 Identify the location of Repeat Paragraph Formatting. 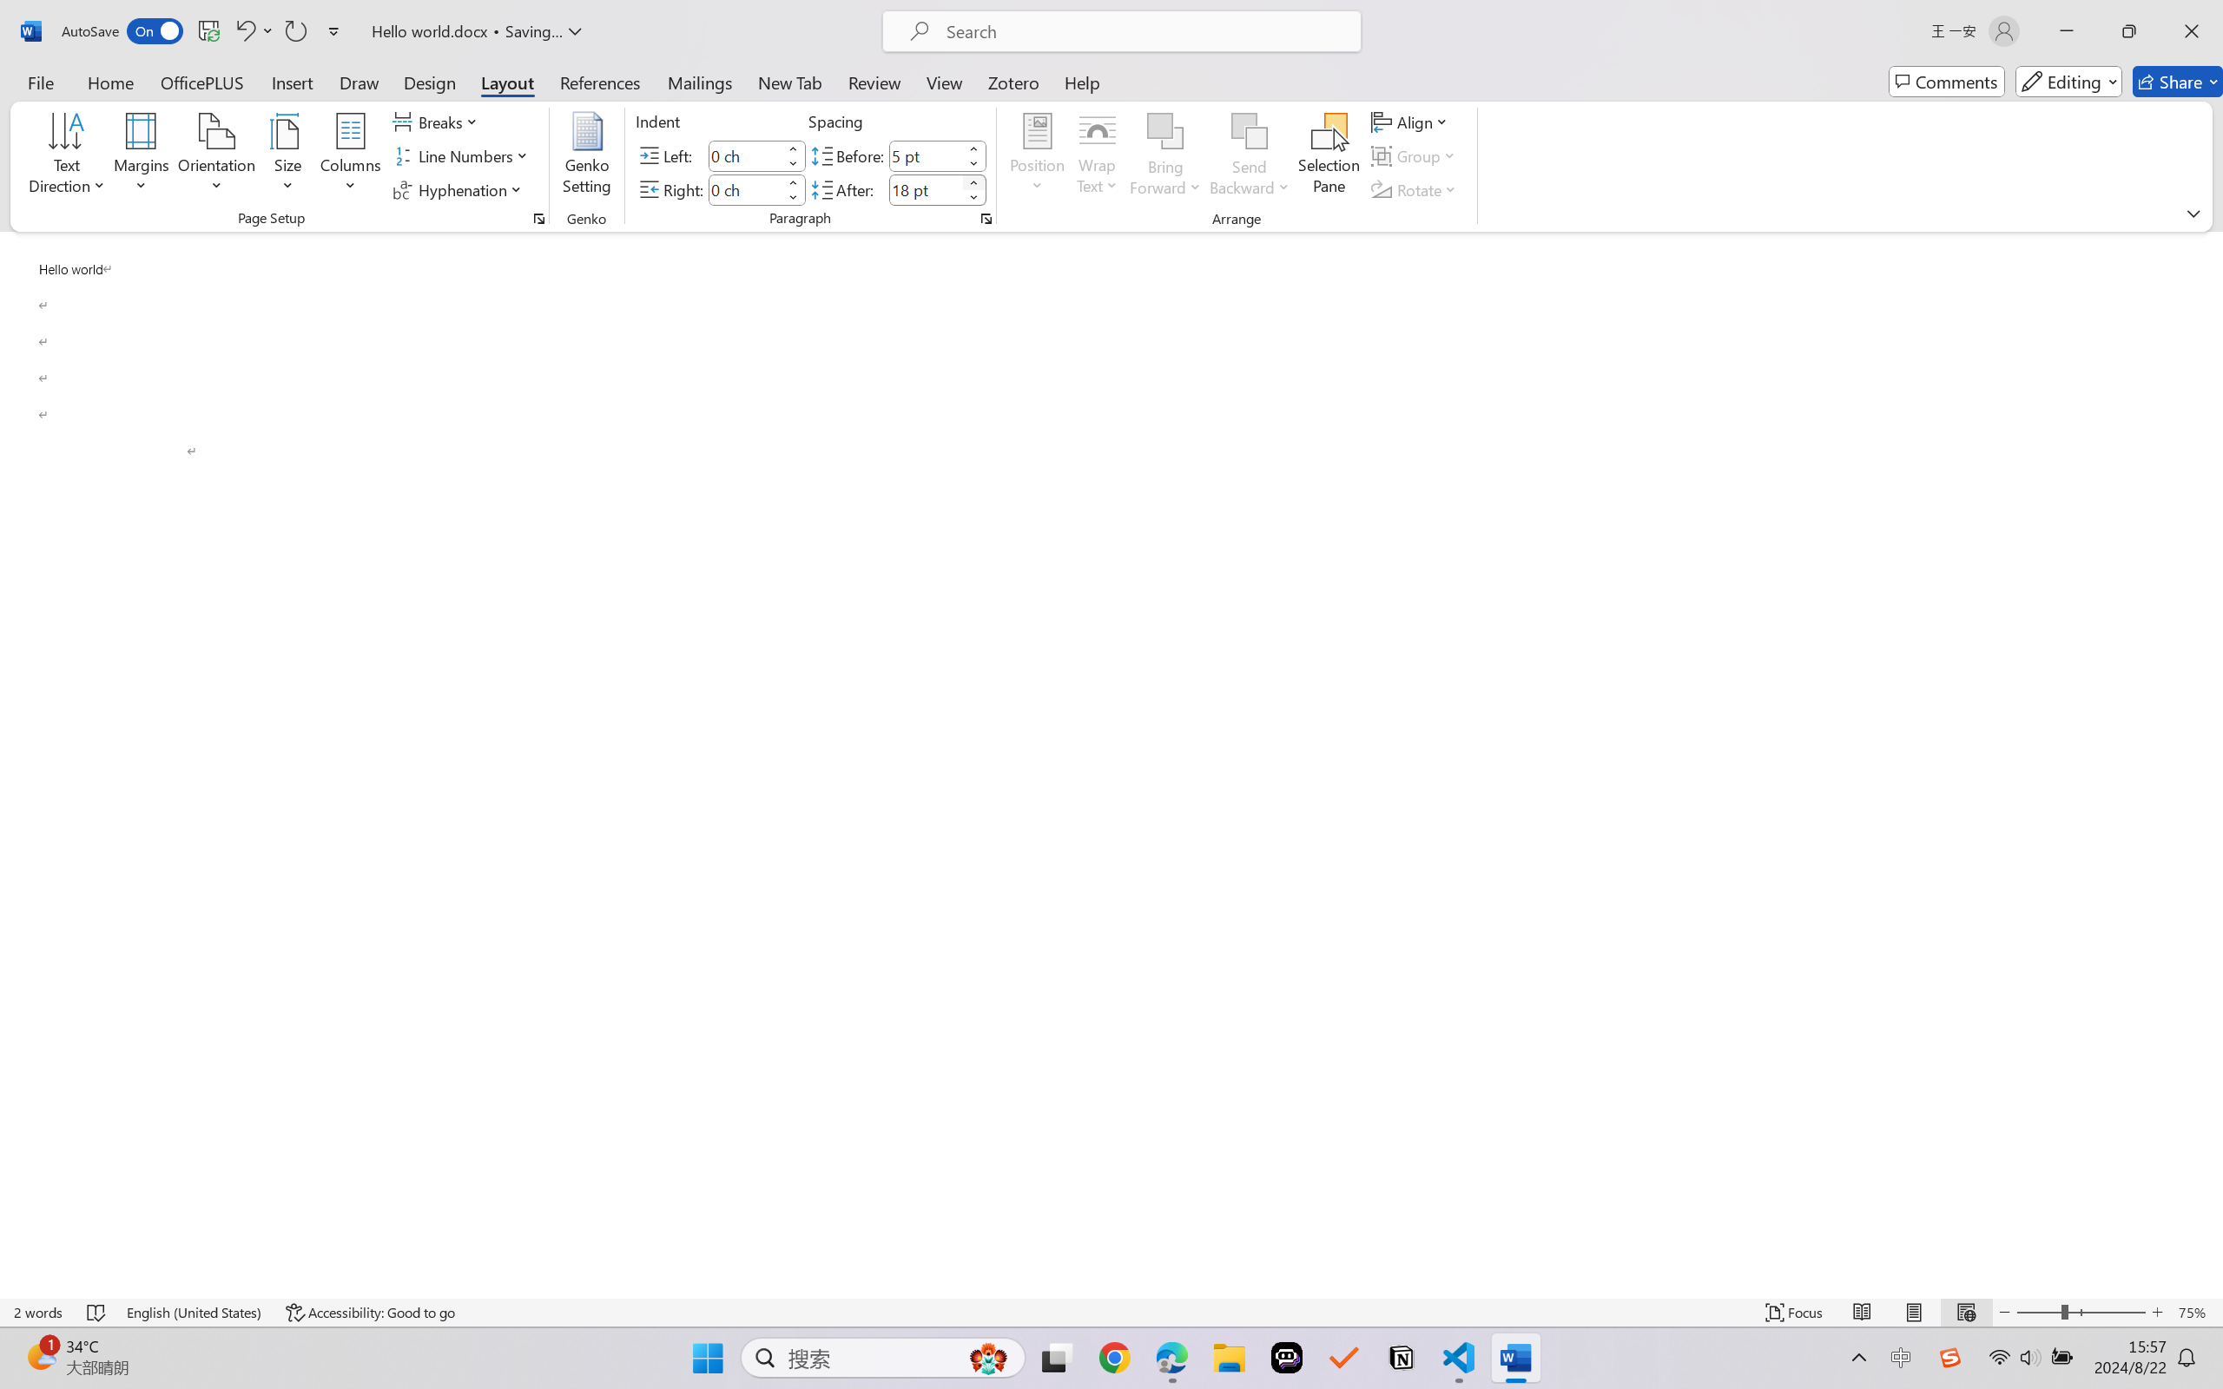
(295, 31).